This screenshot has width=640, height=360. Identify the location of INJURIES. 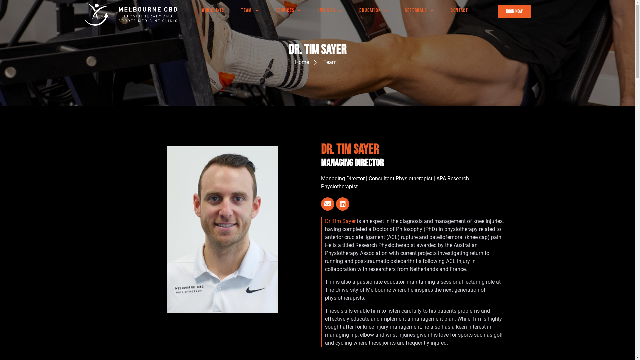
(331, 11).